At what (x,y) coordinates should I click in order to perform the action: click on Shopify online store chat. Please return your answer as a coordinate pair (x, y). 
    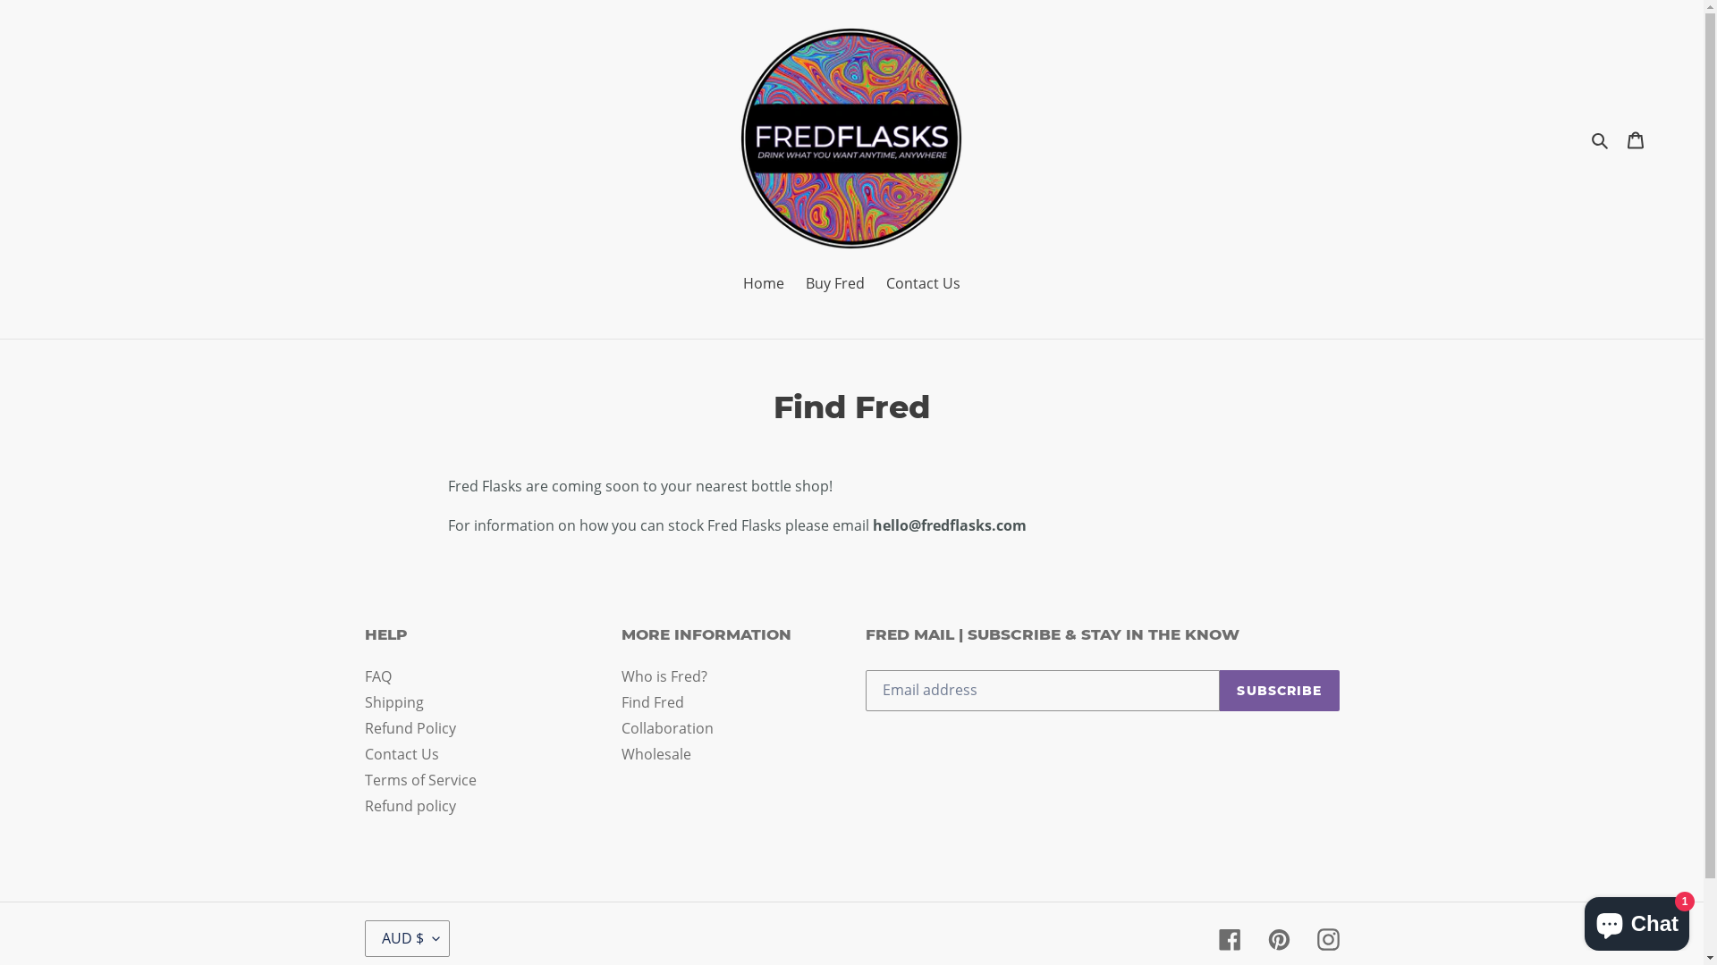
    Looking at the image, I should click on (1637, 920).